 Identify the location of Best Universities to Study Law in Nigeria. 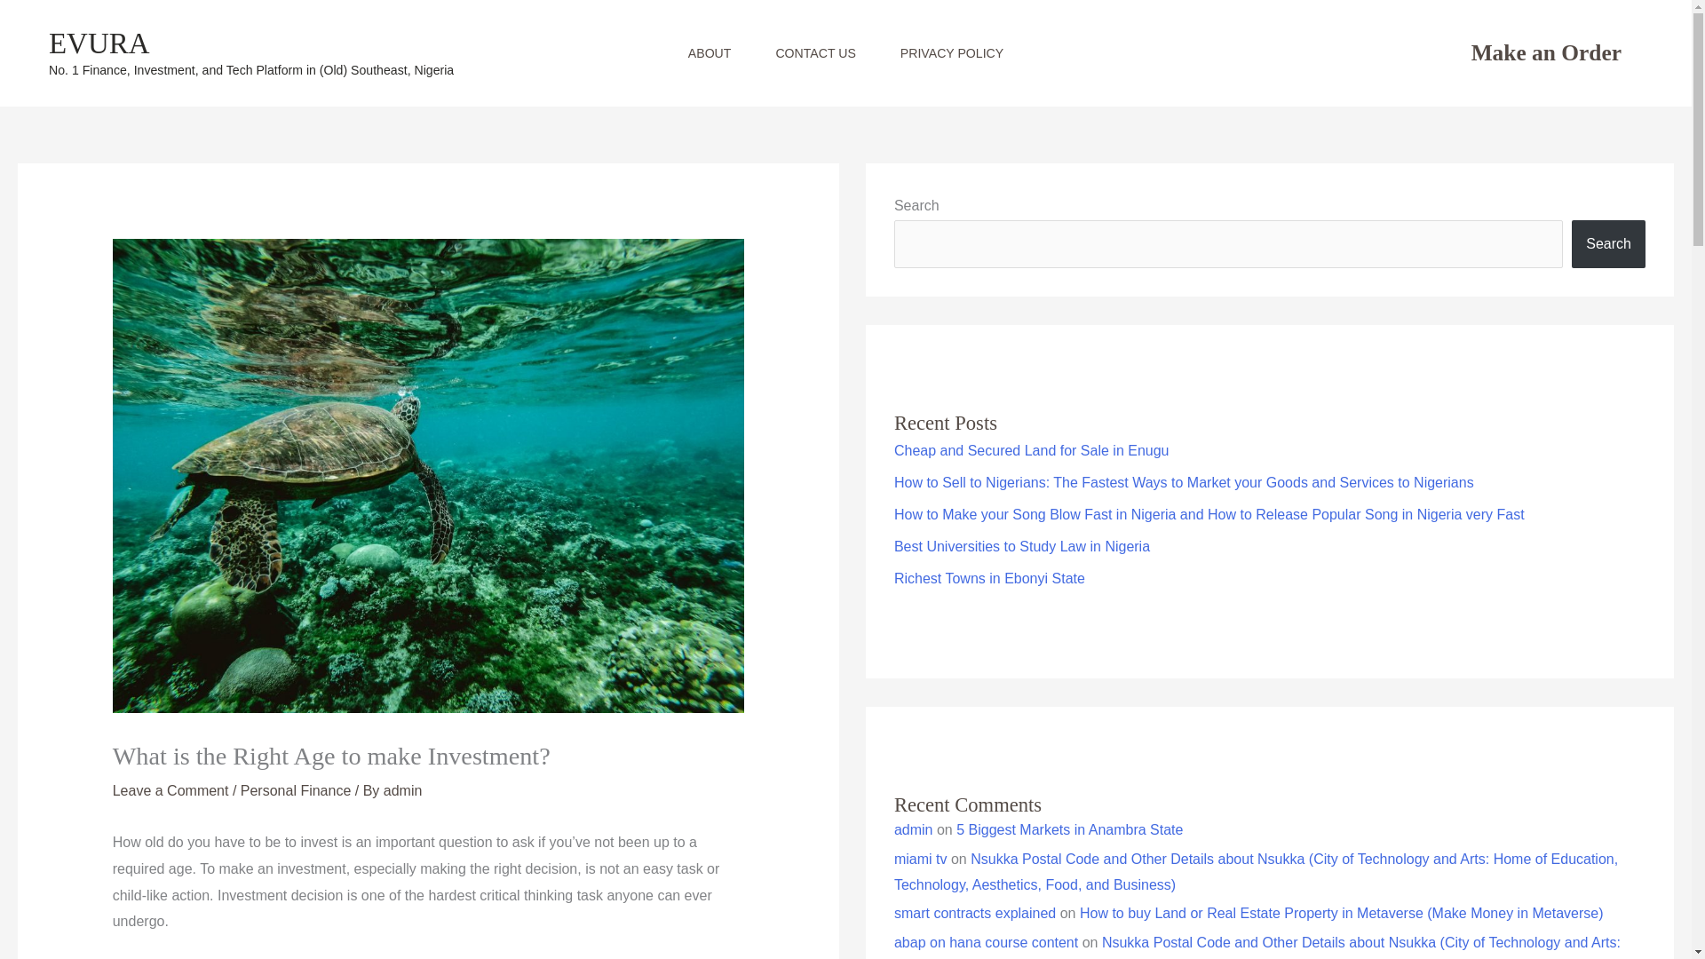
(1021, 546).